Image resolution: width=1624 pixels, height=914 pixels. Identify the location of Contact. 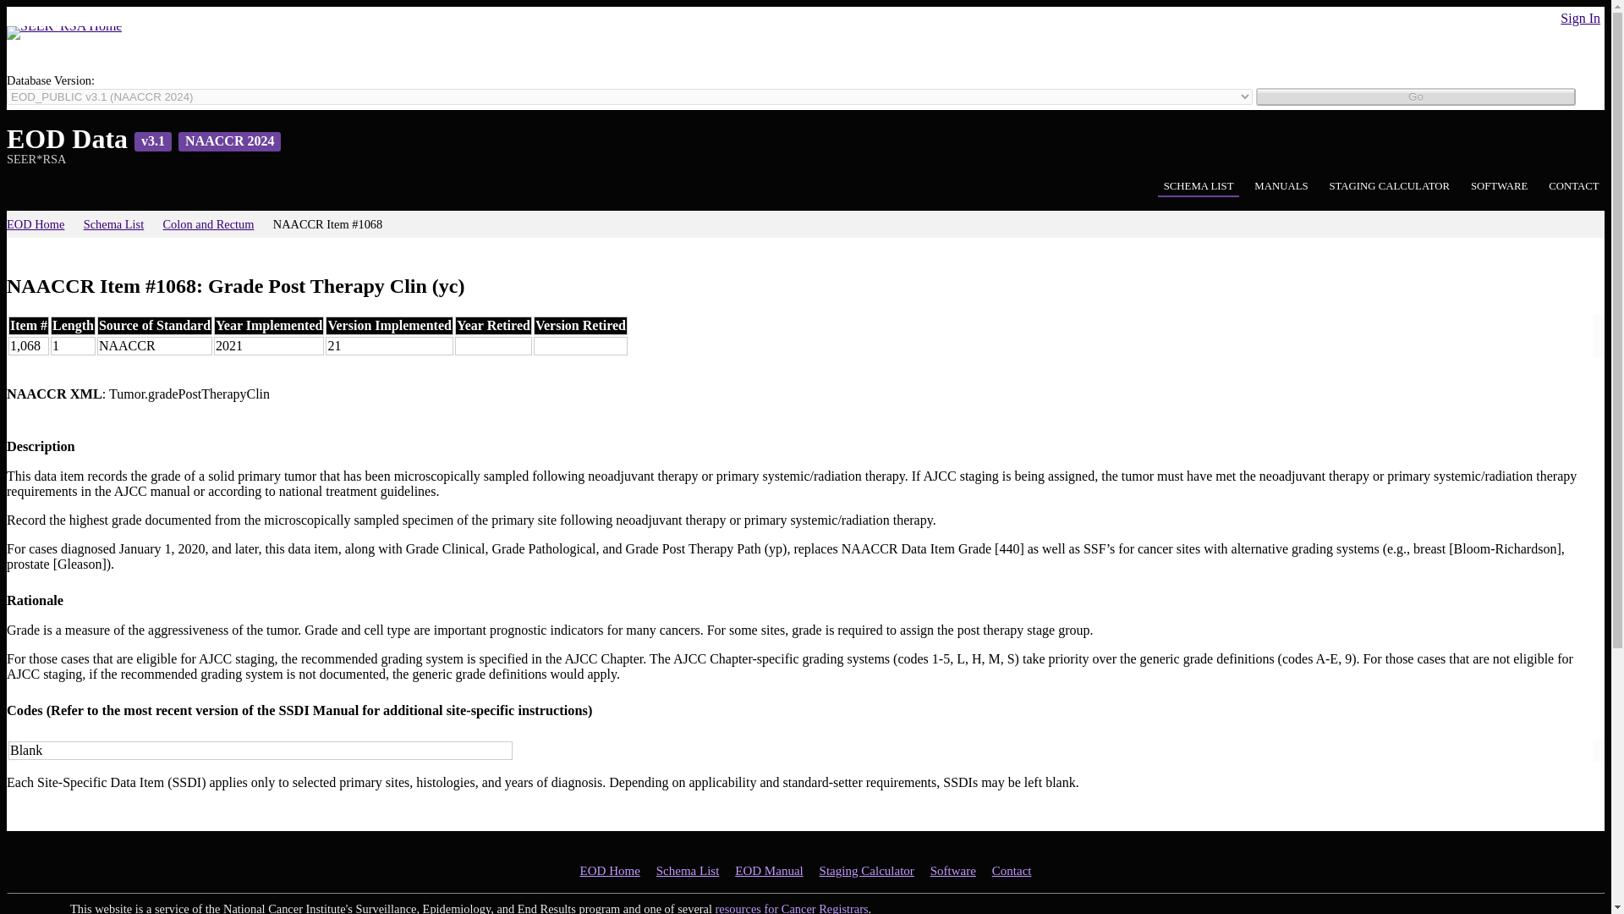
(1012, 870).